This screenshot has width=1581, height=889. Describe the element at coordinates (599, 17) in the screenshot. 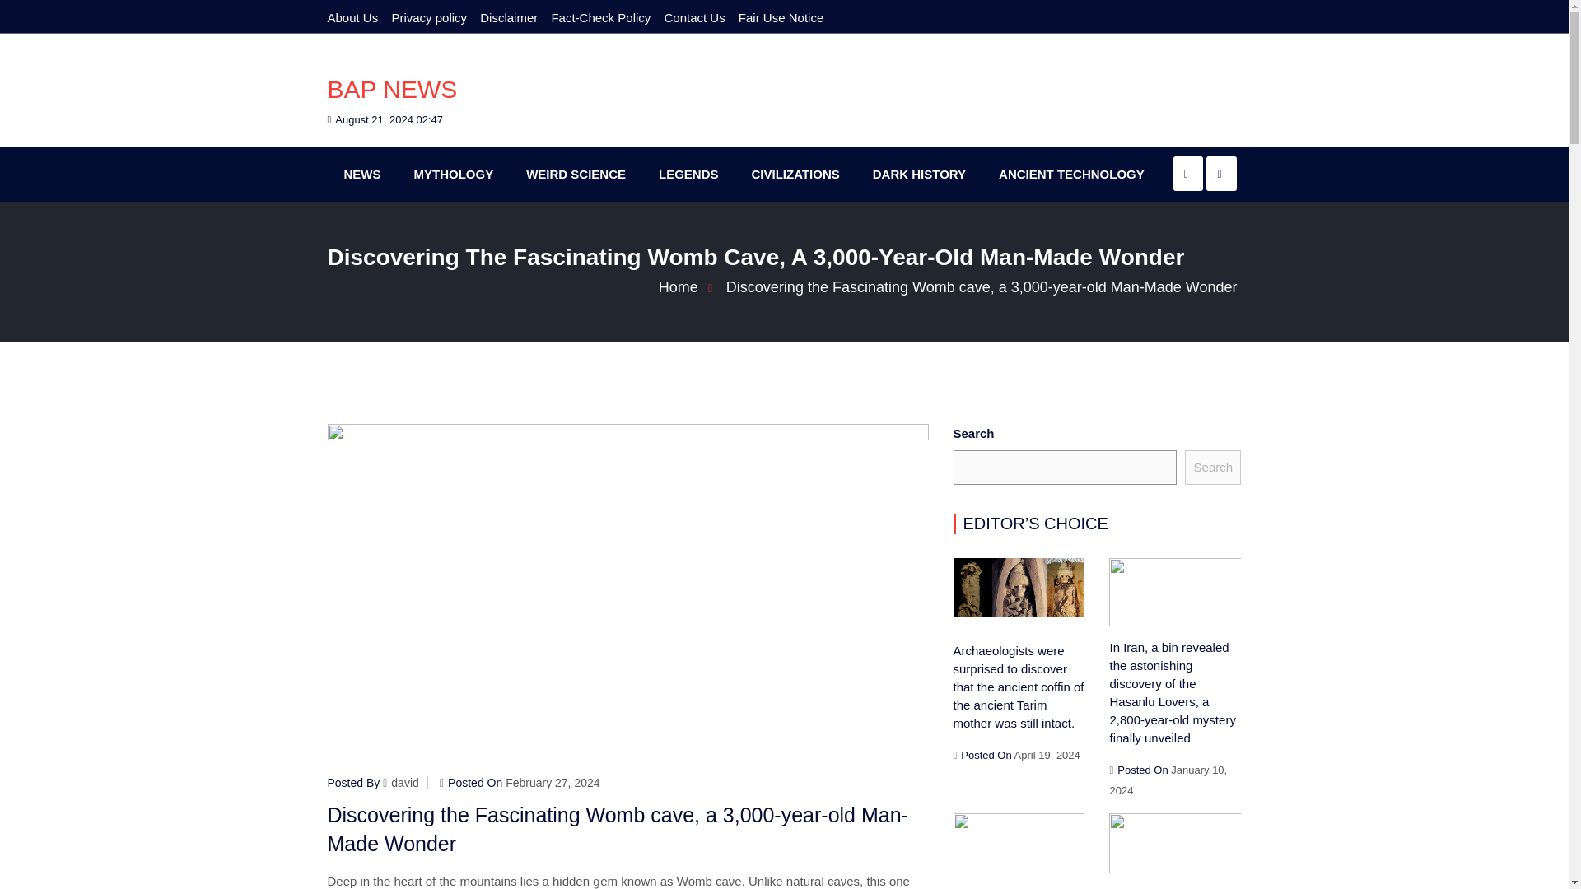

I see `Fact-Check Policy` at that location.